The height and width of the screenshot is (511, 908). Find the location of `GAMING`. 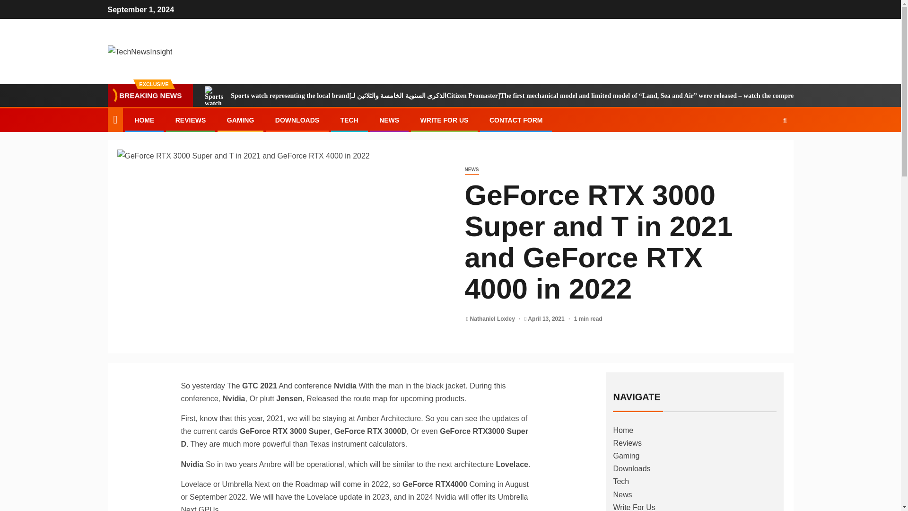

GAMING is located at coordinates (240, 120).